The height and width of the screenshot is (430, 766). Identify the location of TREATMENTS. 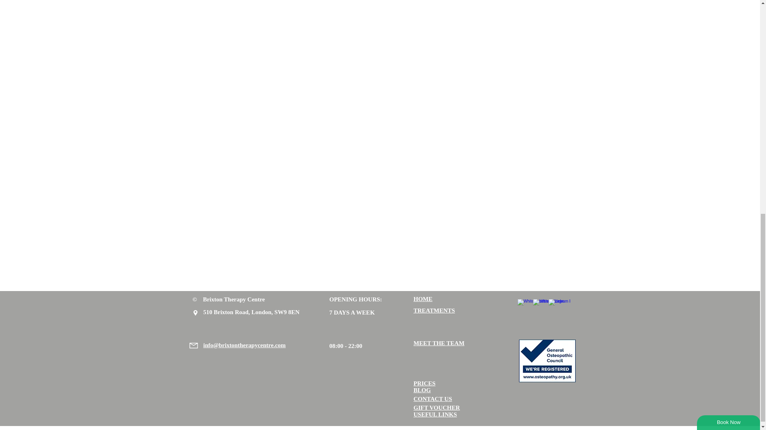
(434, 311).